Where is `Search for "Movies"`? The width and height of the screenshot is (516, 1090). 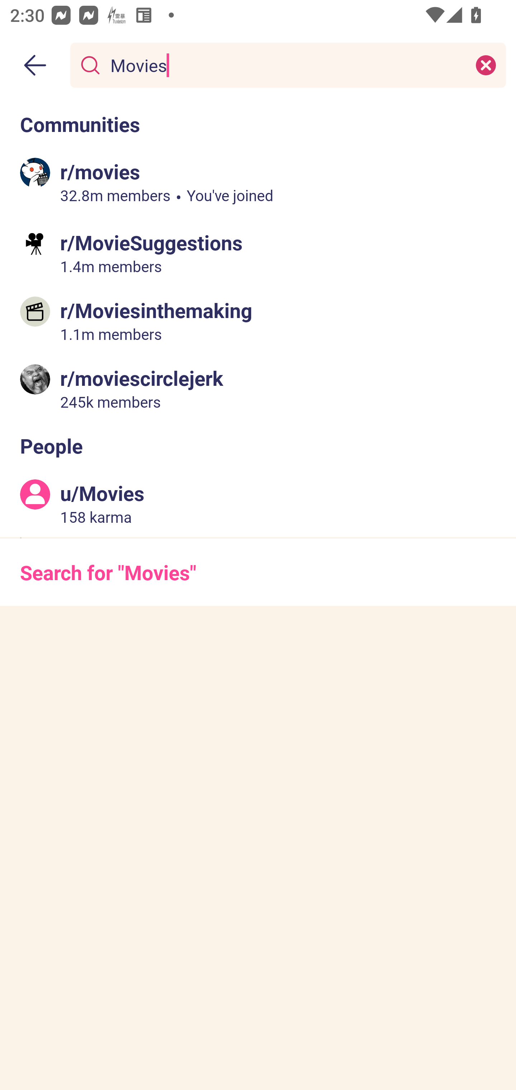
Search for "Movies" is located at coordinates (258, 572).